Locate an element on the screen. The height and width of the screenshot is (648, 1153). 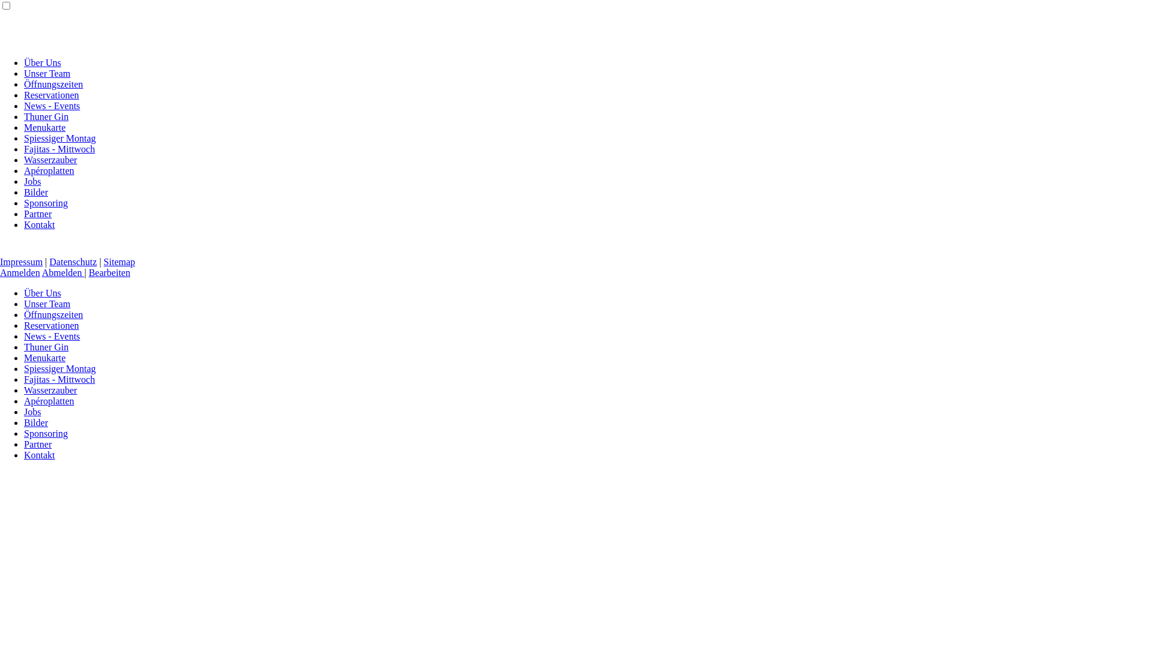
Fajitas - Mittwoch is located at coordinates (59, 379).